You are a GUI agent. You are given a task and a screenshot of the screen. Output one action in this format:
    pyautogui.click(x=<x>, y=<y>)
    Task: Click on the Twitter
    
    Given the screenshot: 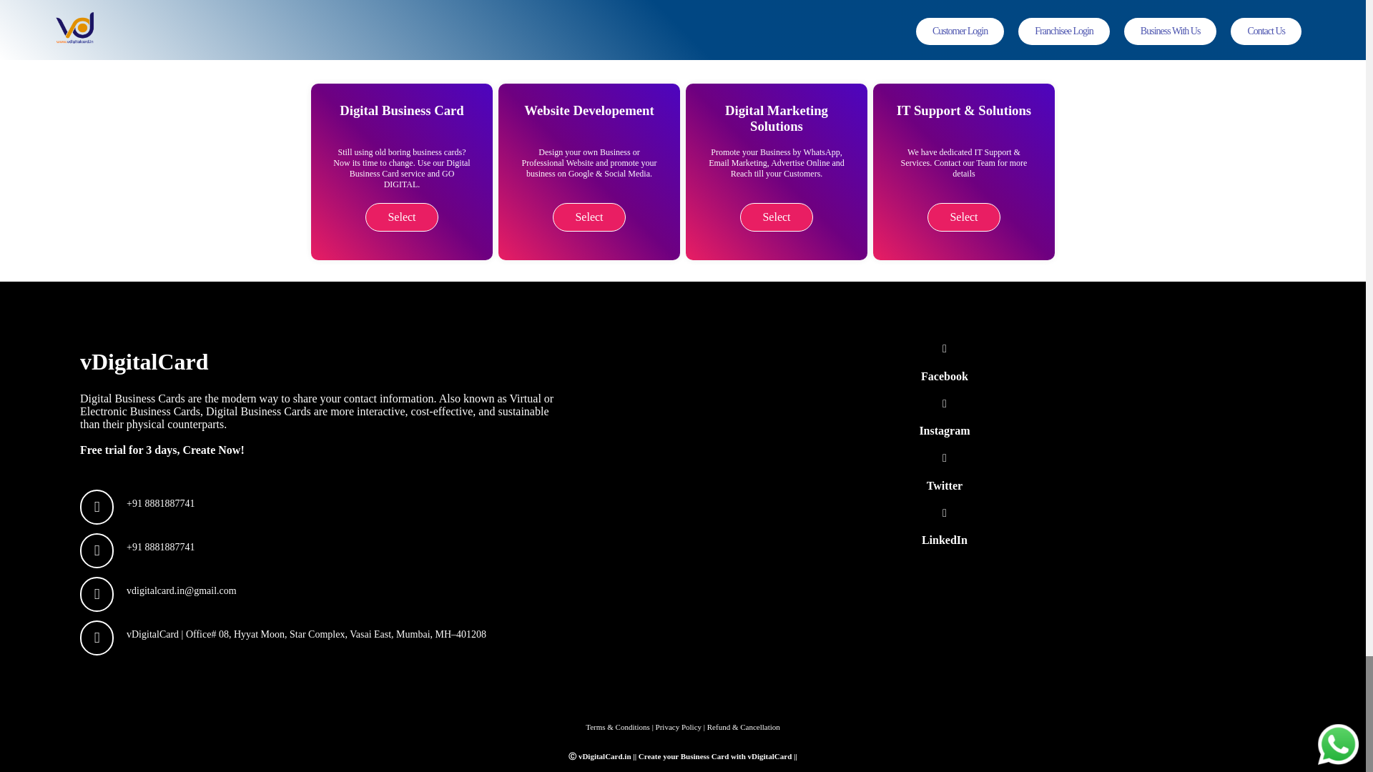 What is the action you would take?
    pyautogui.click(x=944, y=472)
    